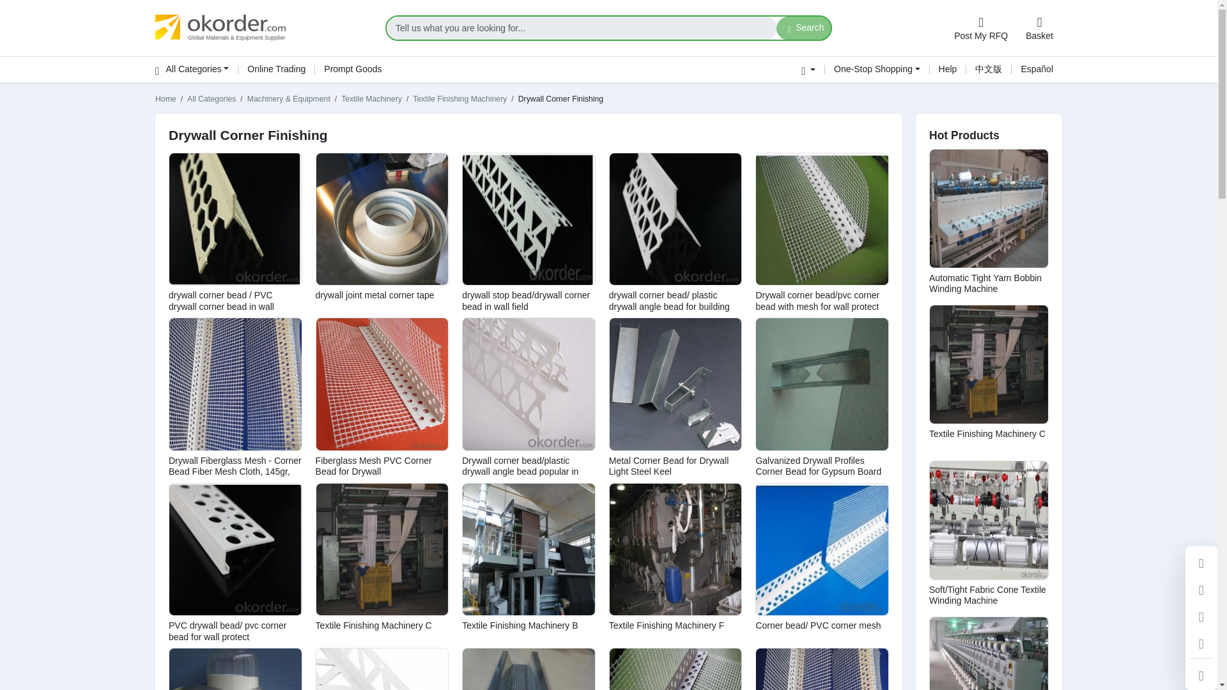 The width and height of the screenshot is (1227, 690). Describe the element at coordinates (374, 295) in the screenshot. I see `drywall joint metal corner tape` at that location.